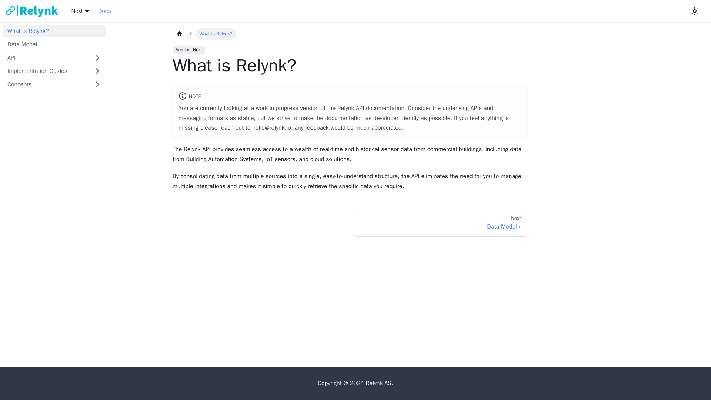 This screenshot has width=711, height=400. Describe the element at coordinates (104, 11) in the screenshot. I see `Concepts` at that location.